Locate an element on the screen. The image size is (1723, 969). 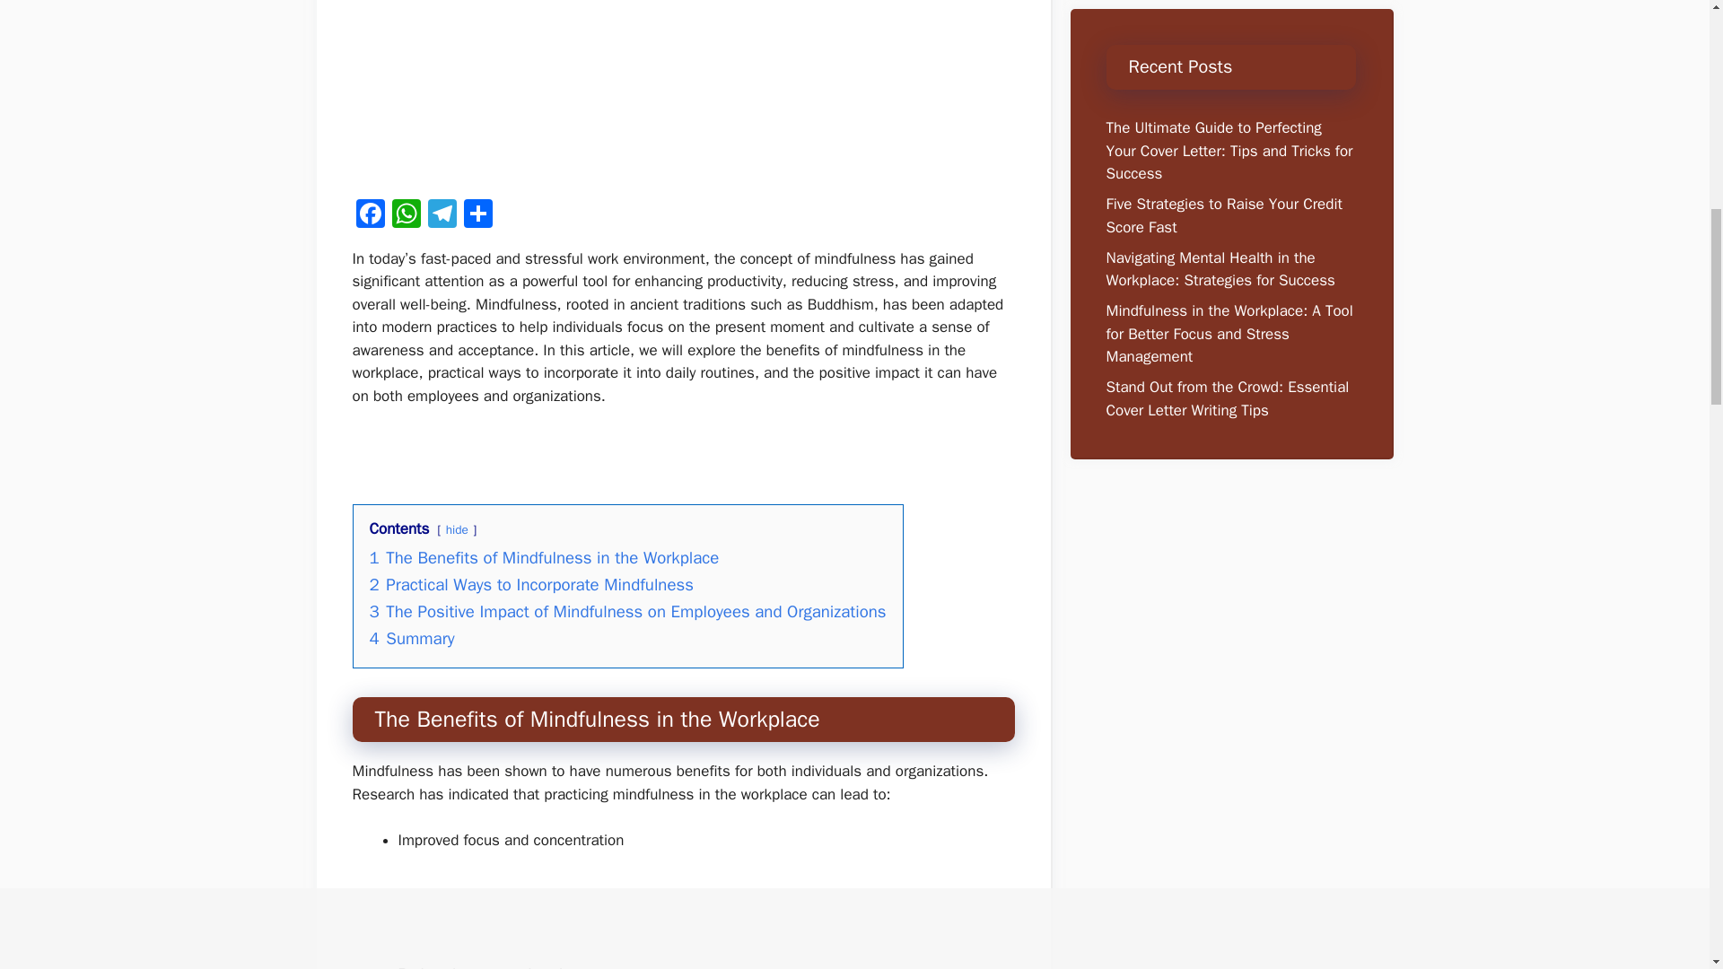
Telegram is located at coordinates (442, 216).